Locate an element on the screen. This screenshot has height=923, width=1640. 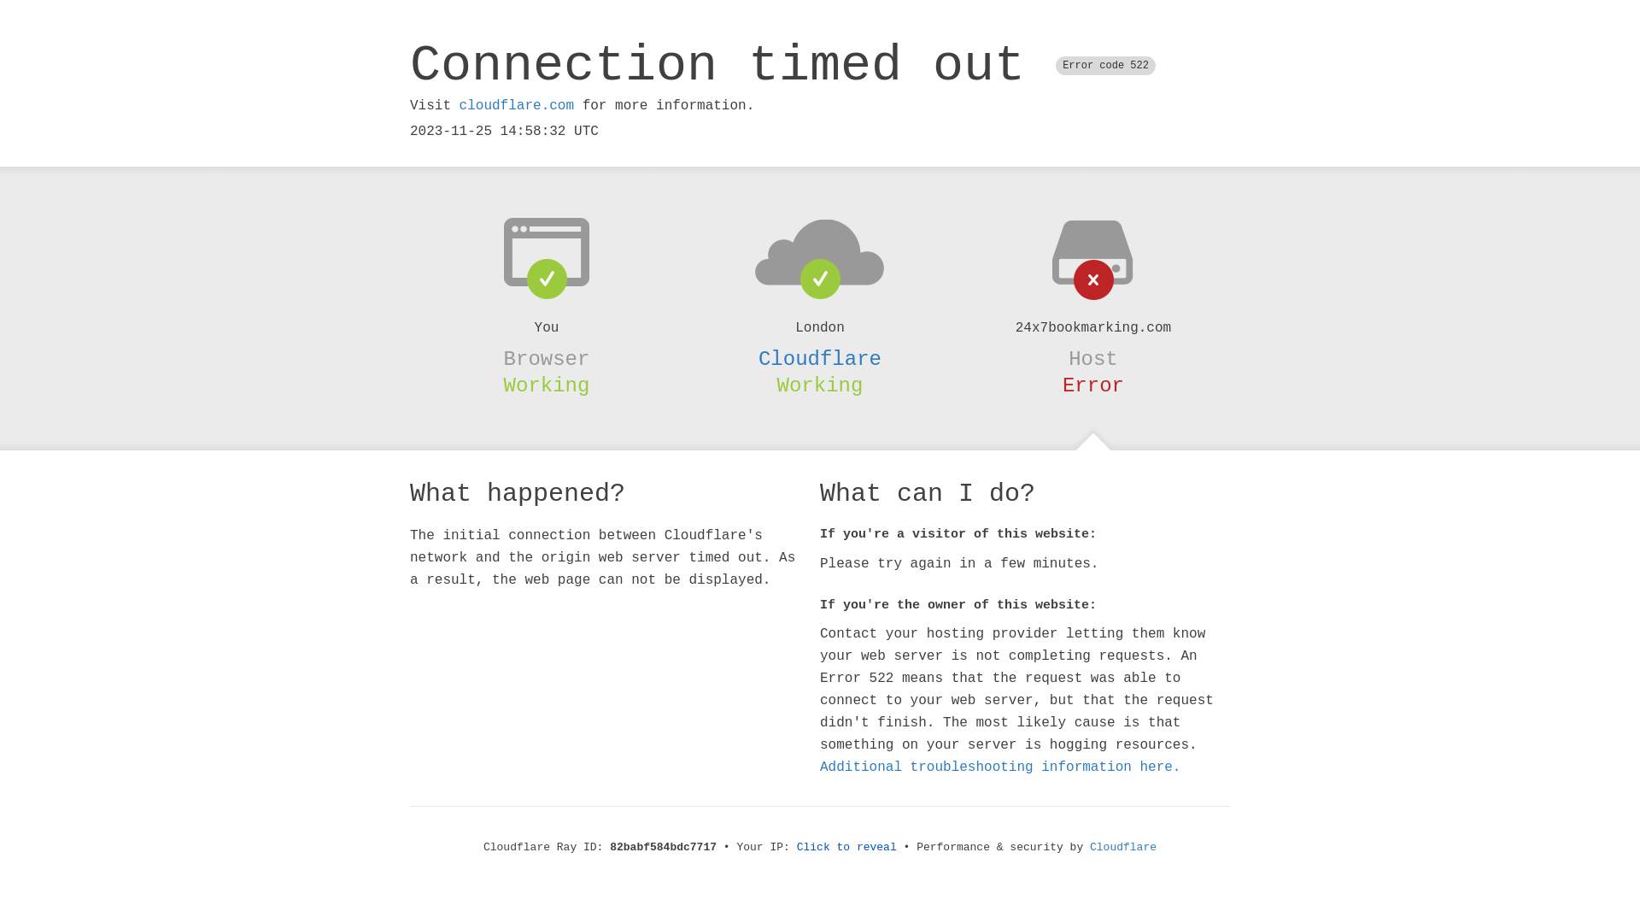
Cloudflare is located at coordinates (820, 359).